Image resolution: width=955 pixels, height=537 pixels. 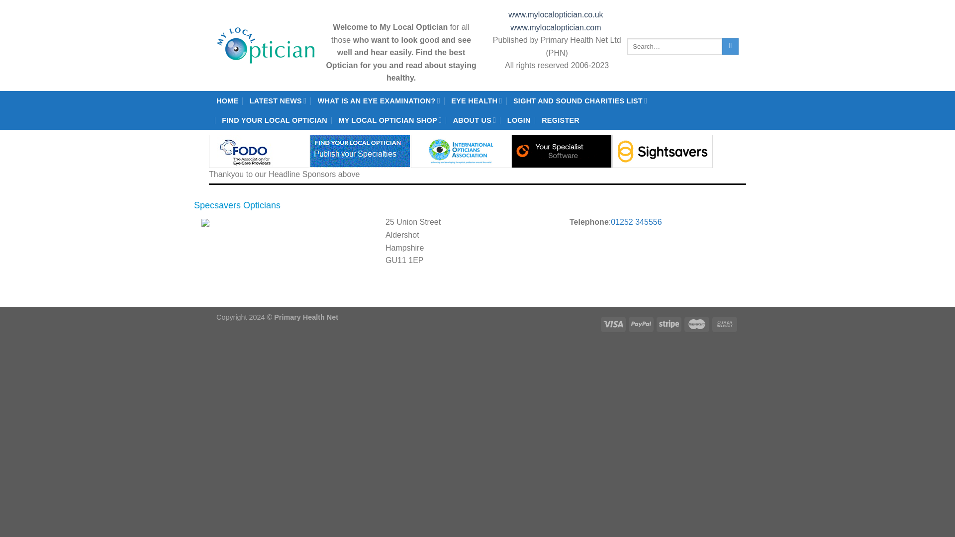 I want to click on My Local Optician - The UK Public eyecare site, so click(x=266, y=45).